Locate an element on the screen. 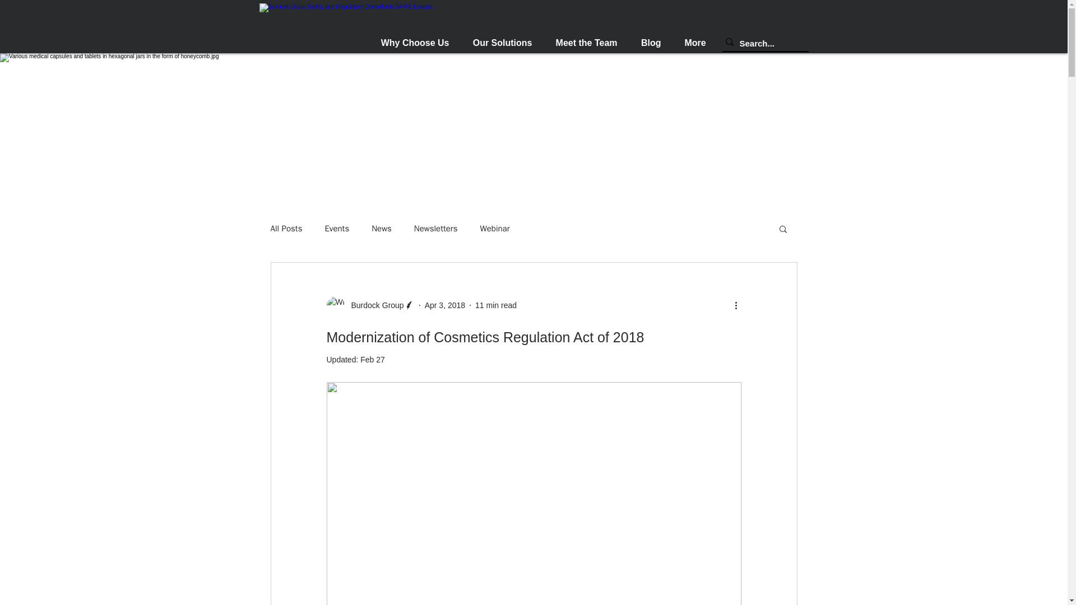 The height and width of the screenshot is (605, 1076). 11 min read is located at coordinates (495, 304).